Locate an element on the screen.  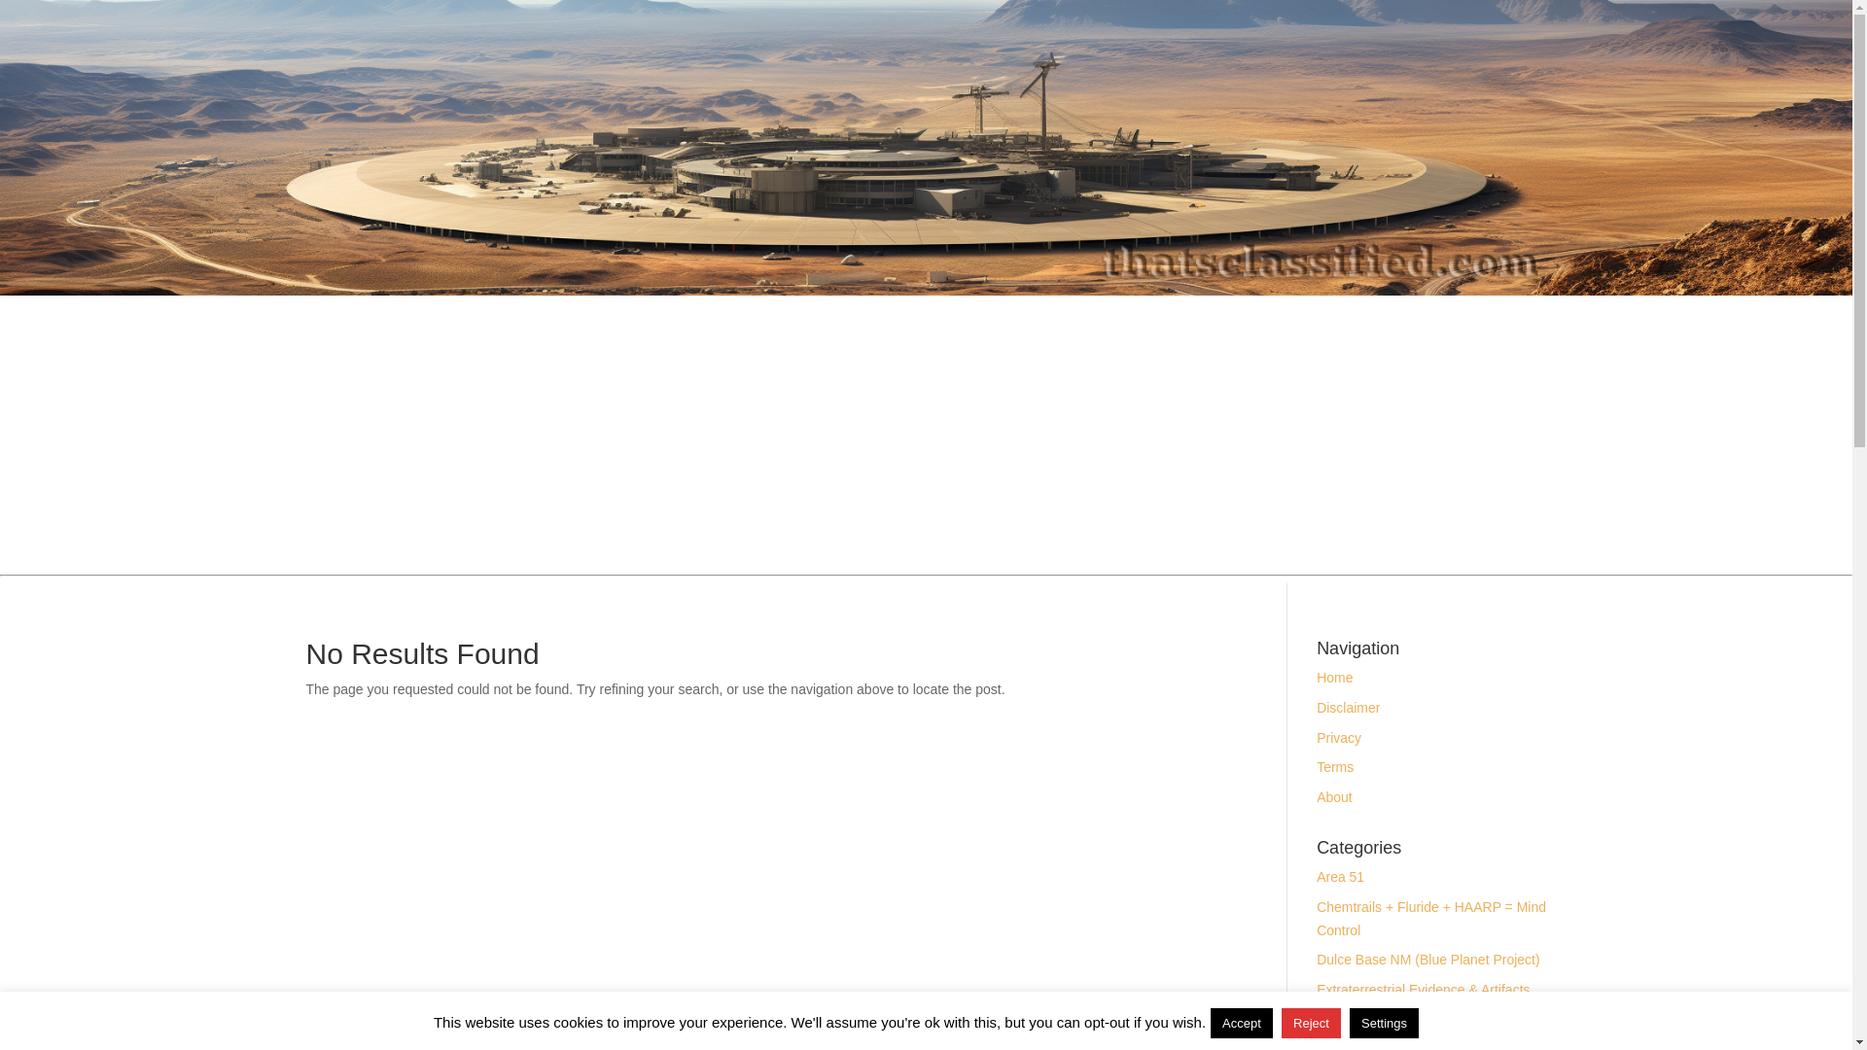
Home is located at coordinates (1334, 678).